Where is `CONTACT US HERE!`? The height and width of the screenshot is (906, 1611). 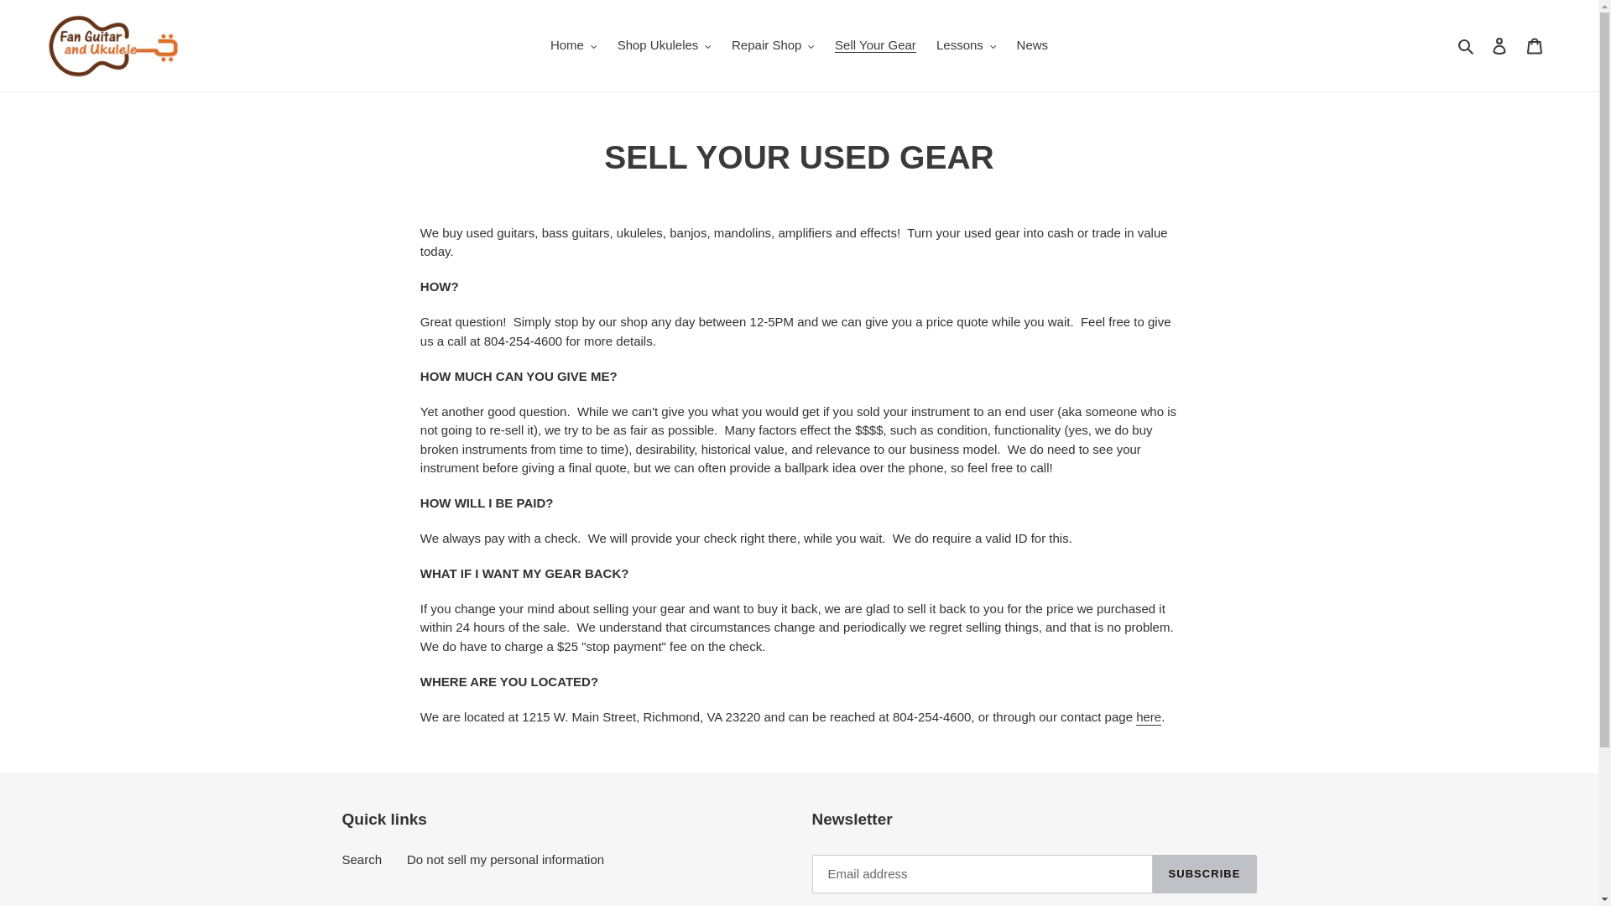
CONTACT US HERE! is located at coordinates (1148, 717).